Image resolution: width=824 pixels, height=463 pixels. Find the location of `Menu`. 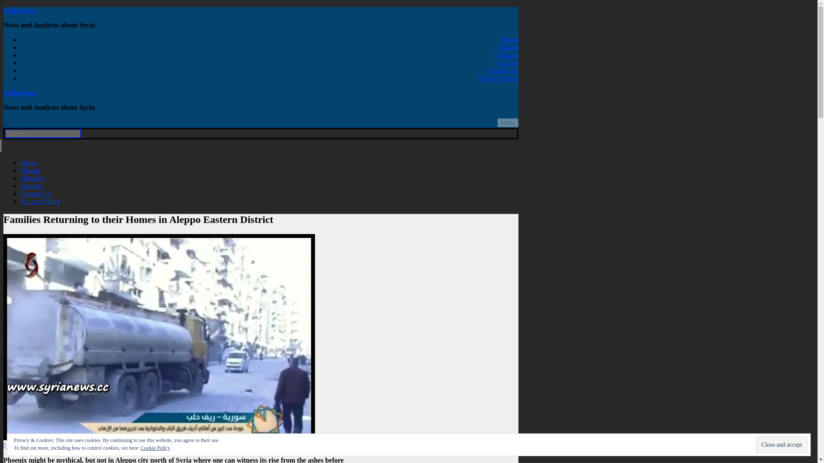

Menu is located at coordinates (508, 123).